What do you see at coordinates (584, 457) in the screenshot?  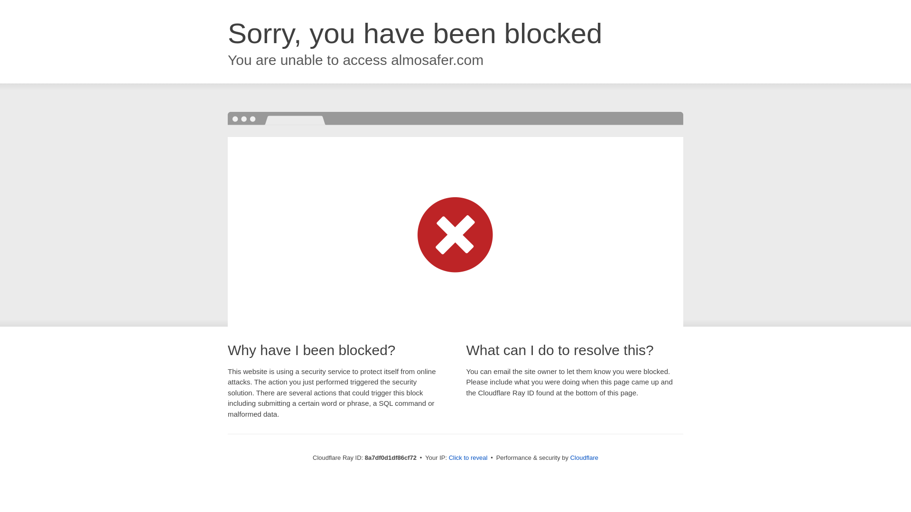 I see `Cloudflare` at bounding box center [584, 457].